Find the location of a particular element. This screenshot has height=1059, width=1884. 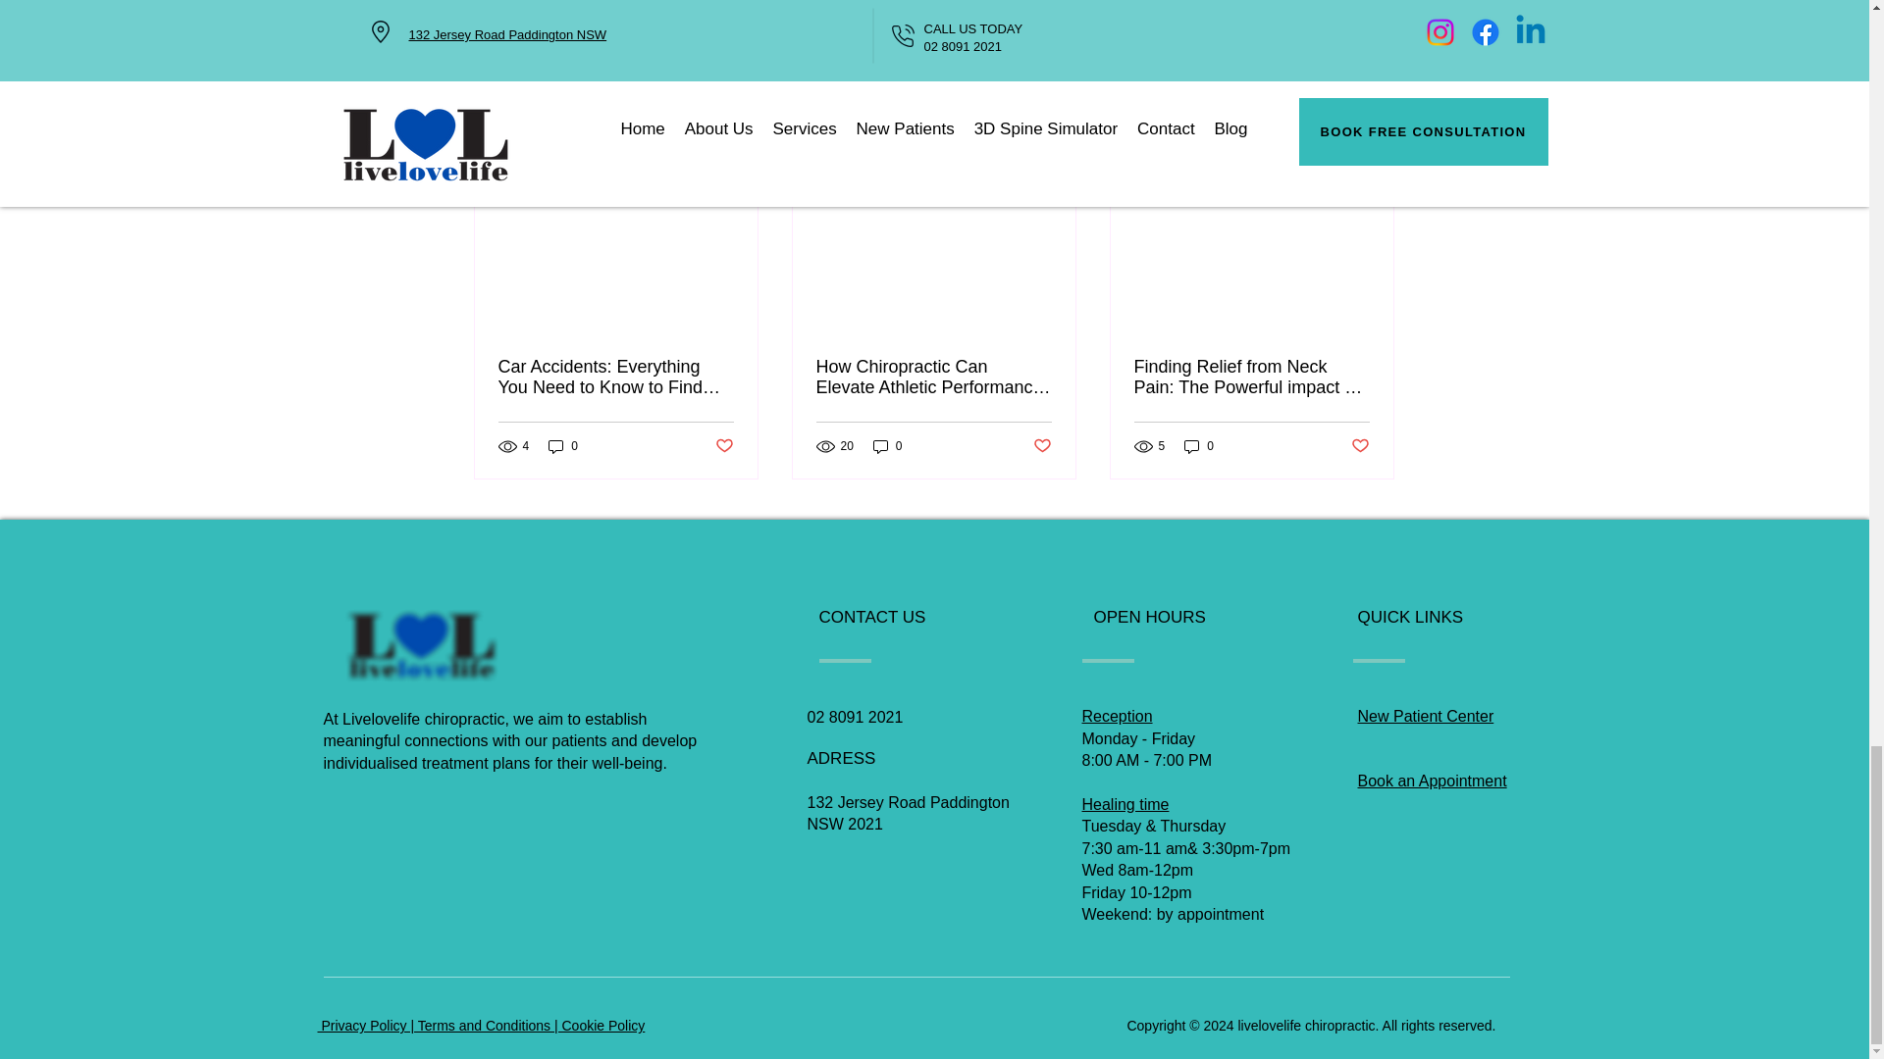

Post not marked as liked is located at coordinates (722, 445).